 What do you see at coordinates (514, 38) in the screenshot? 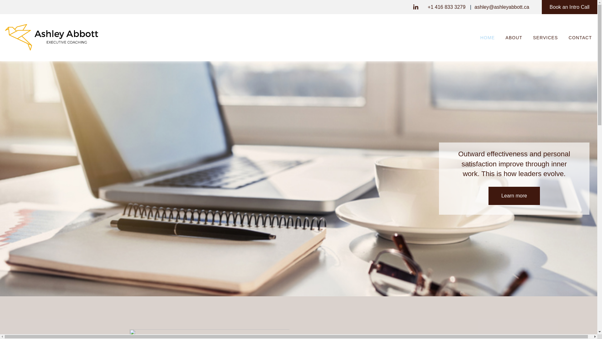
I see `ABOUT` at bounding box center [514, 38].